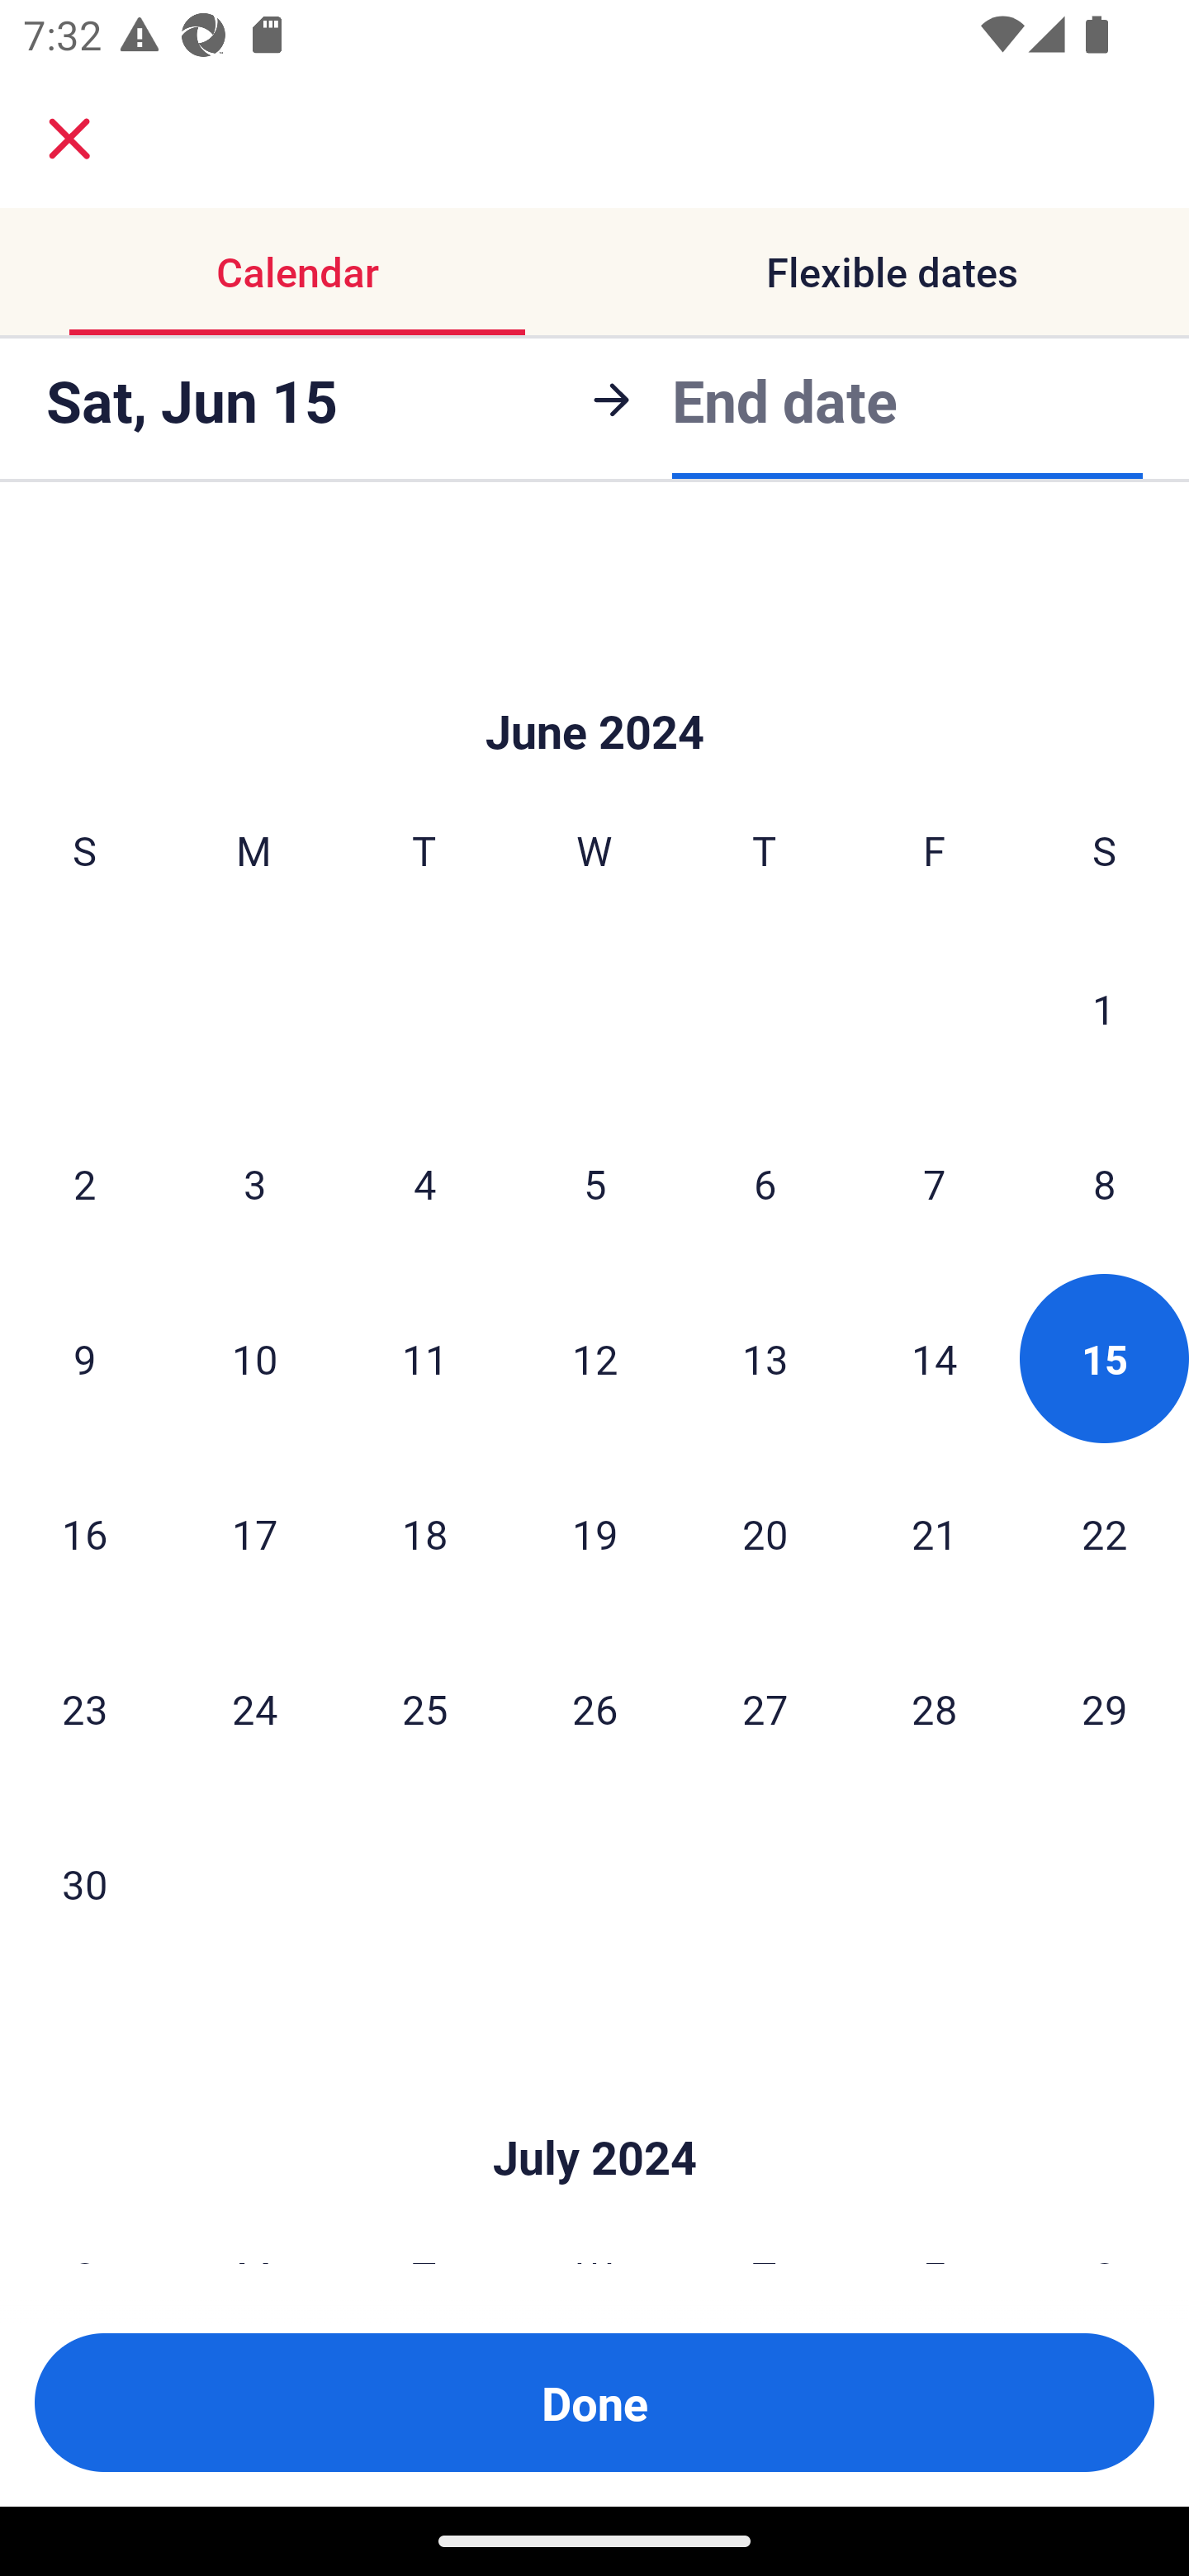  What do you see at coordinates (424, 1707) in the screenshot?
I see `25 Tuesday, June 25, 2024` at bounding box center [424, 1707].